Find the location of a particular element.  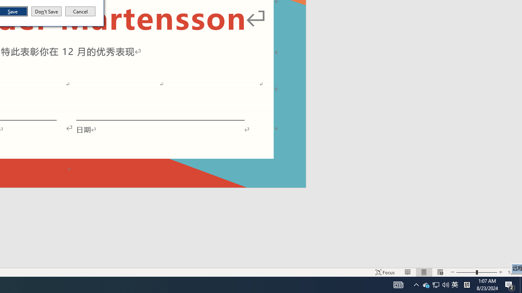

Don't Save is located at coordinates (436, 285).